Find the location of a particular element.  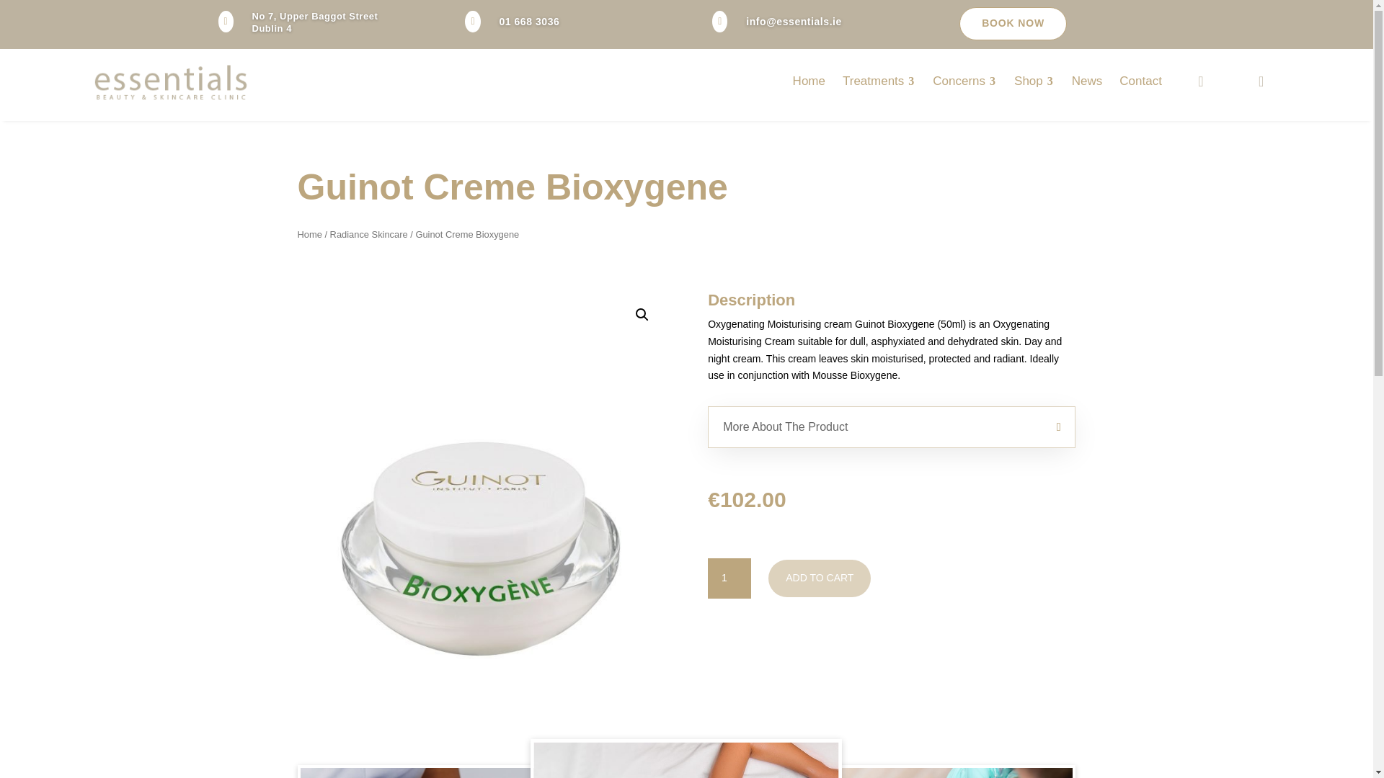

Treatments is located at coordinates (879, 81).